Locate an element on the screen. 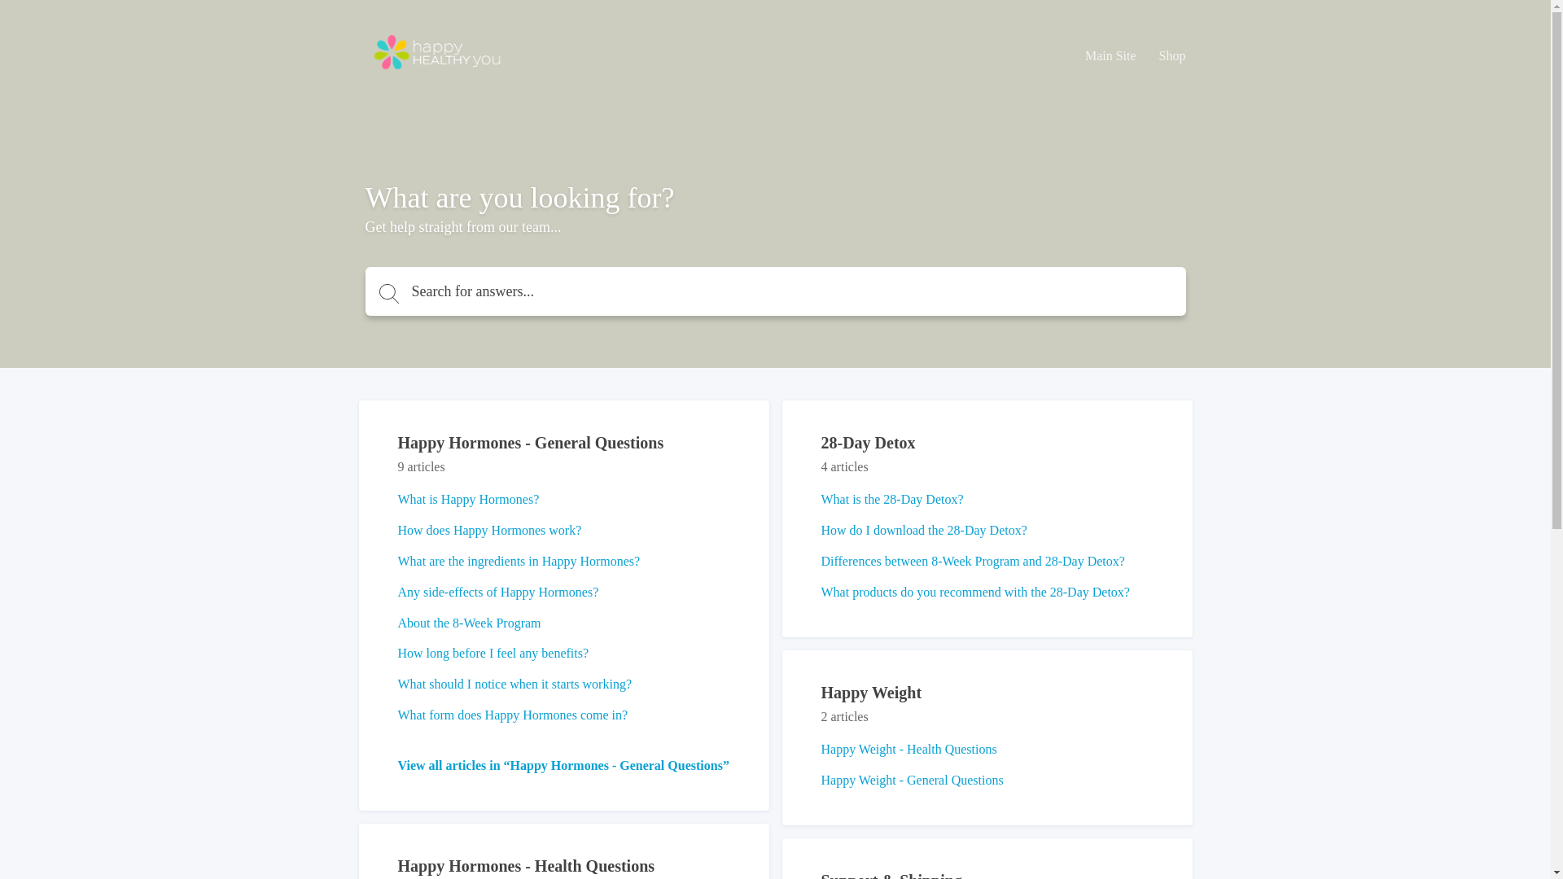  How long before I feel any benefits? is located at coordinates (493, 653).